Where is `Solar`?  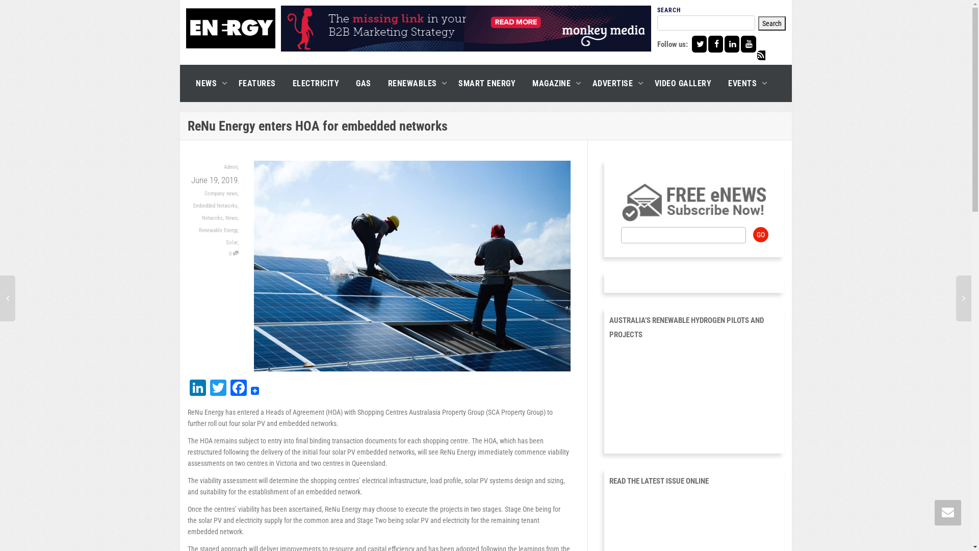
Solar is located at coordinates (231, 243).